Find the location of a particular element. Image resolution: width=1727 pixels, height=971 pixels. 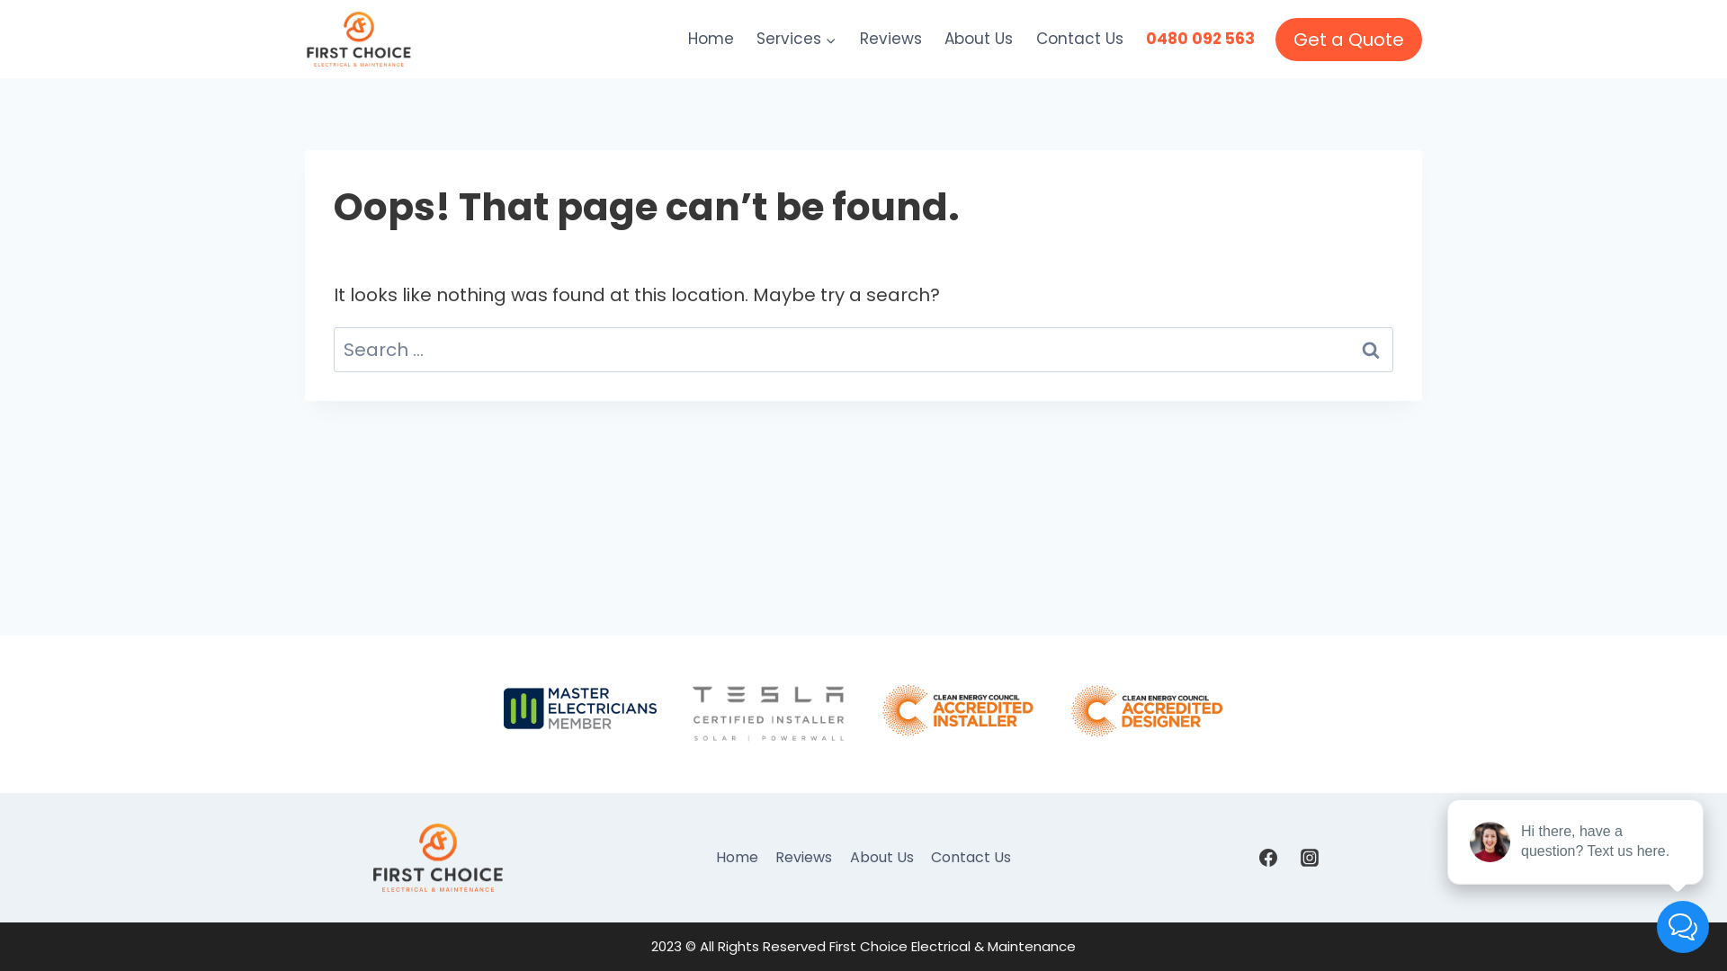

Reviews is located at coordinates (890, 40).